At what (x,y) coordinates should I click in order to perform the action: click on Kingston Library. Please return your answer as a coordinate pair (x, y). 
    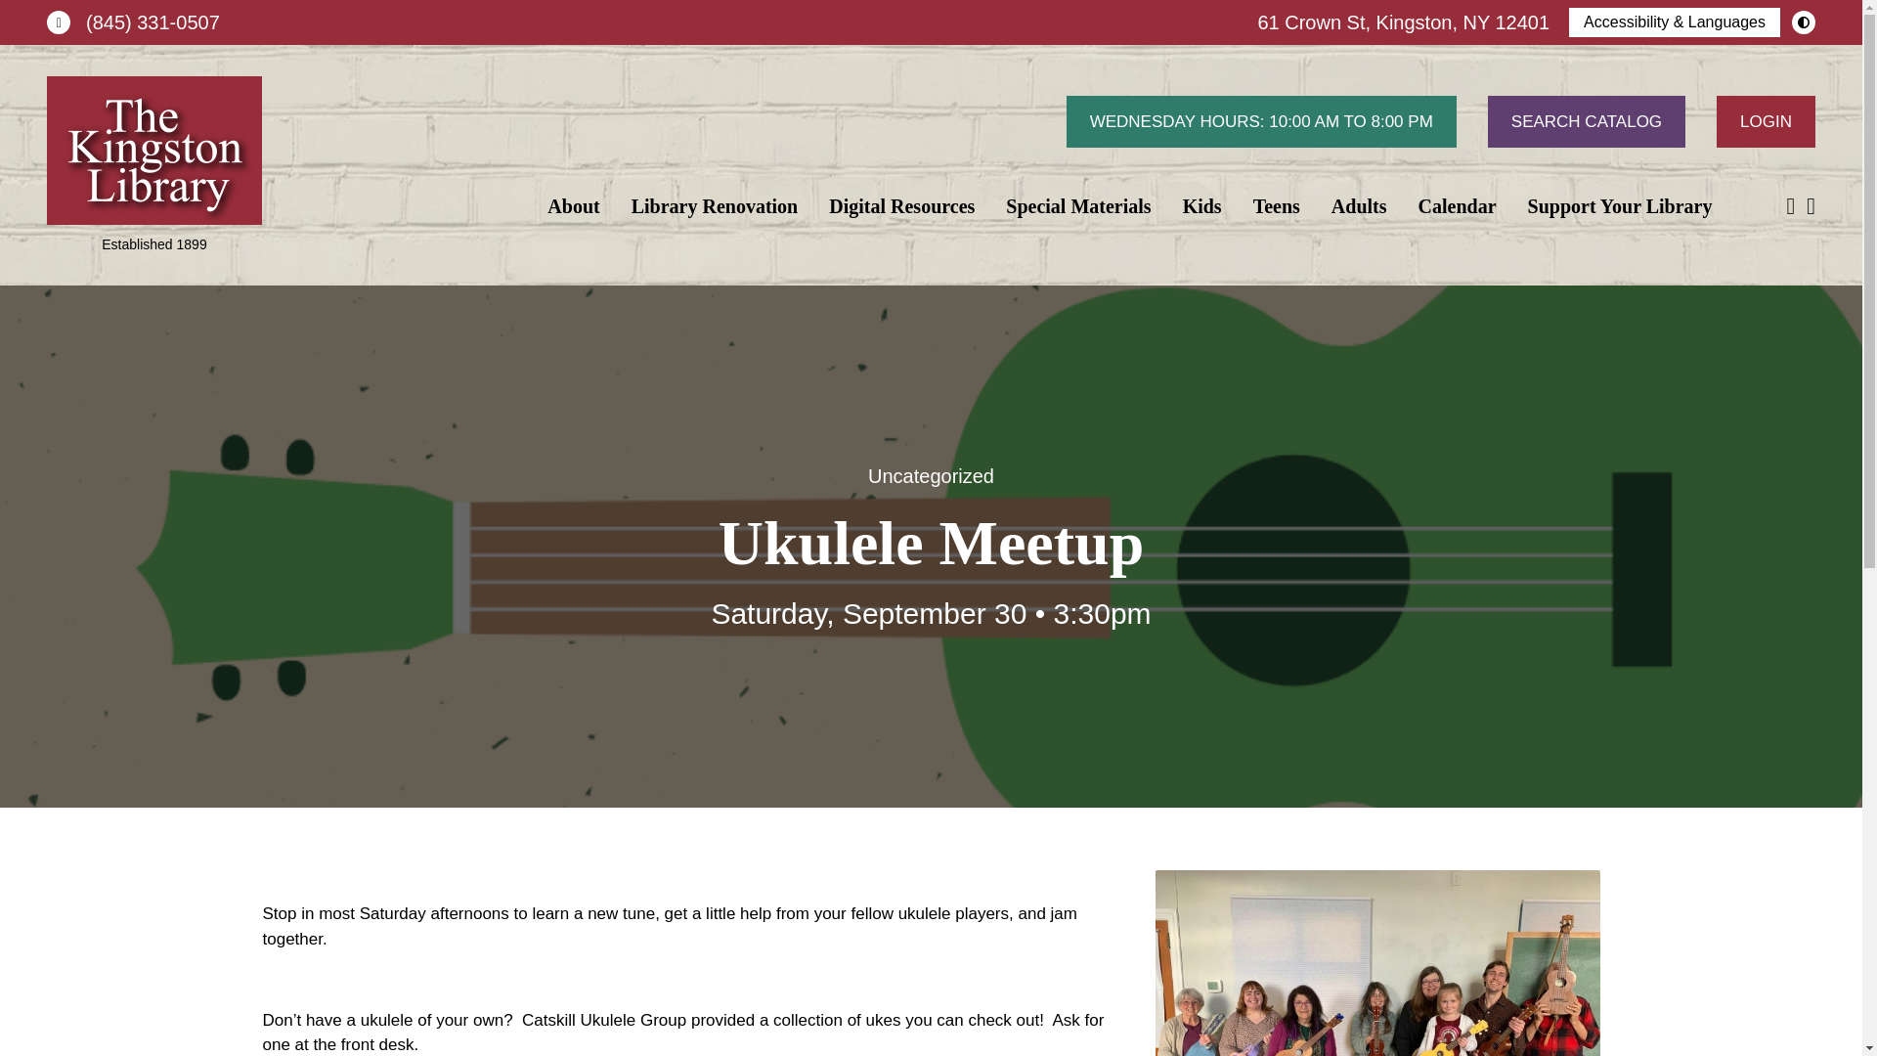
    Looking at the image, I should click on (154, 151).